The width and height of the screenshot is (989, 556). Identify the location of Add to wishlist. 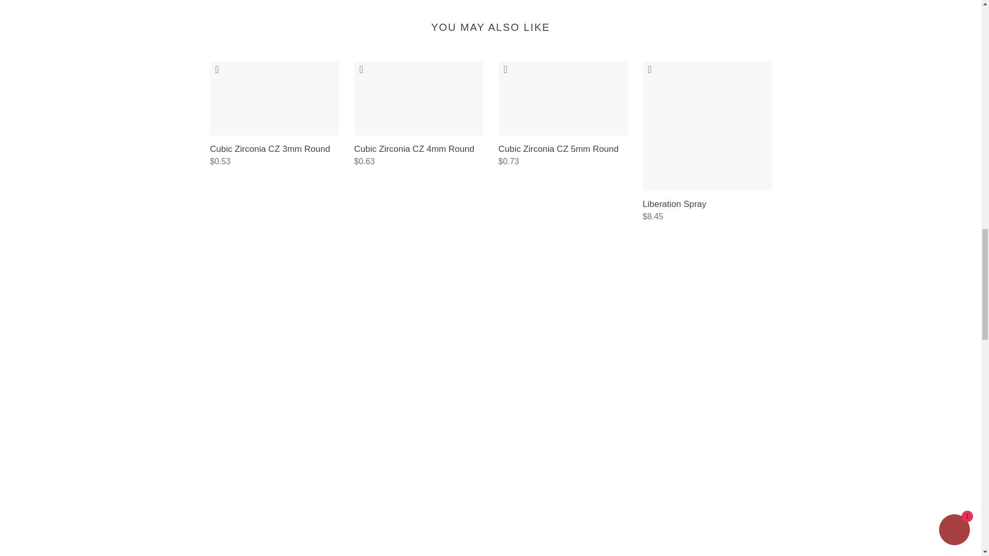
(650, 69).